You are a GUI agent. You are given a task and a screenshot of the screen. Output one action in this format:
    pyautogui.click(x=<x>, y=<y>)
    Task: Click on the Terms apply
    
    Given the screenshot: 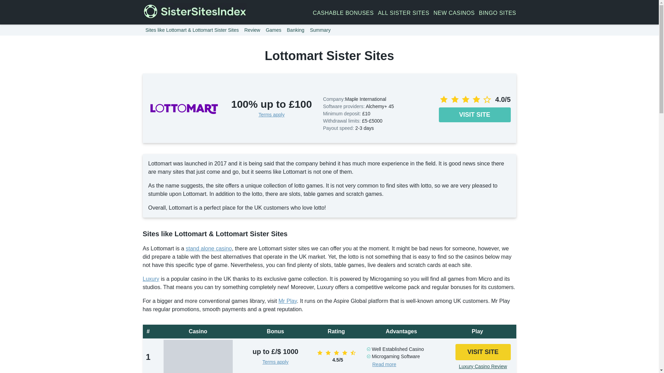 What is the action you would take?
    pyautogui.click(x=275, y=362)
    